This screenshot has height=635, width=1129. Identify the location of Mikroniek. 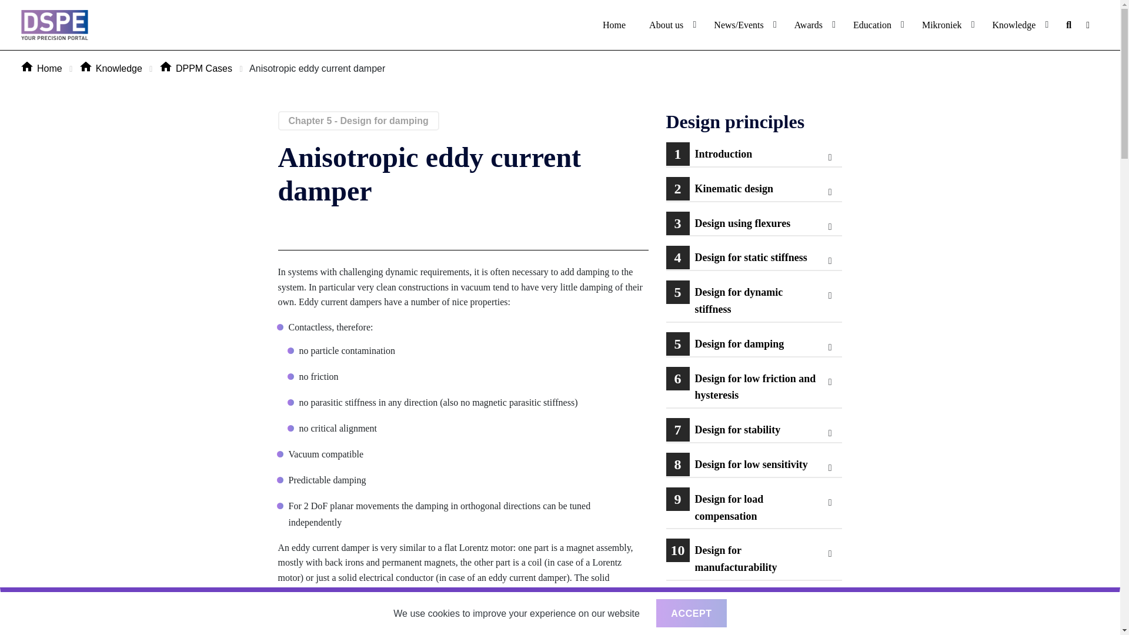
(941, 25).